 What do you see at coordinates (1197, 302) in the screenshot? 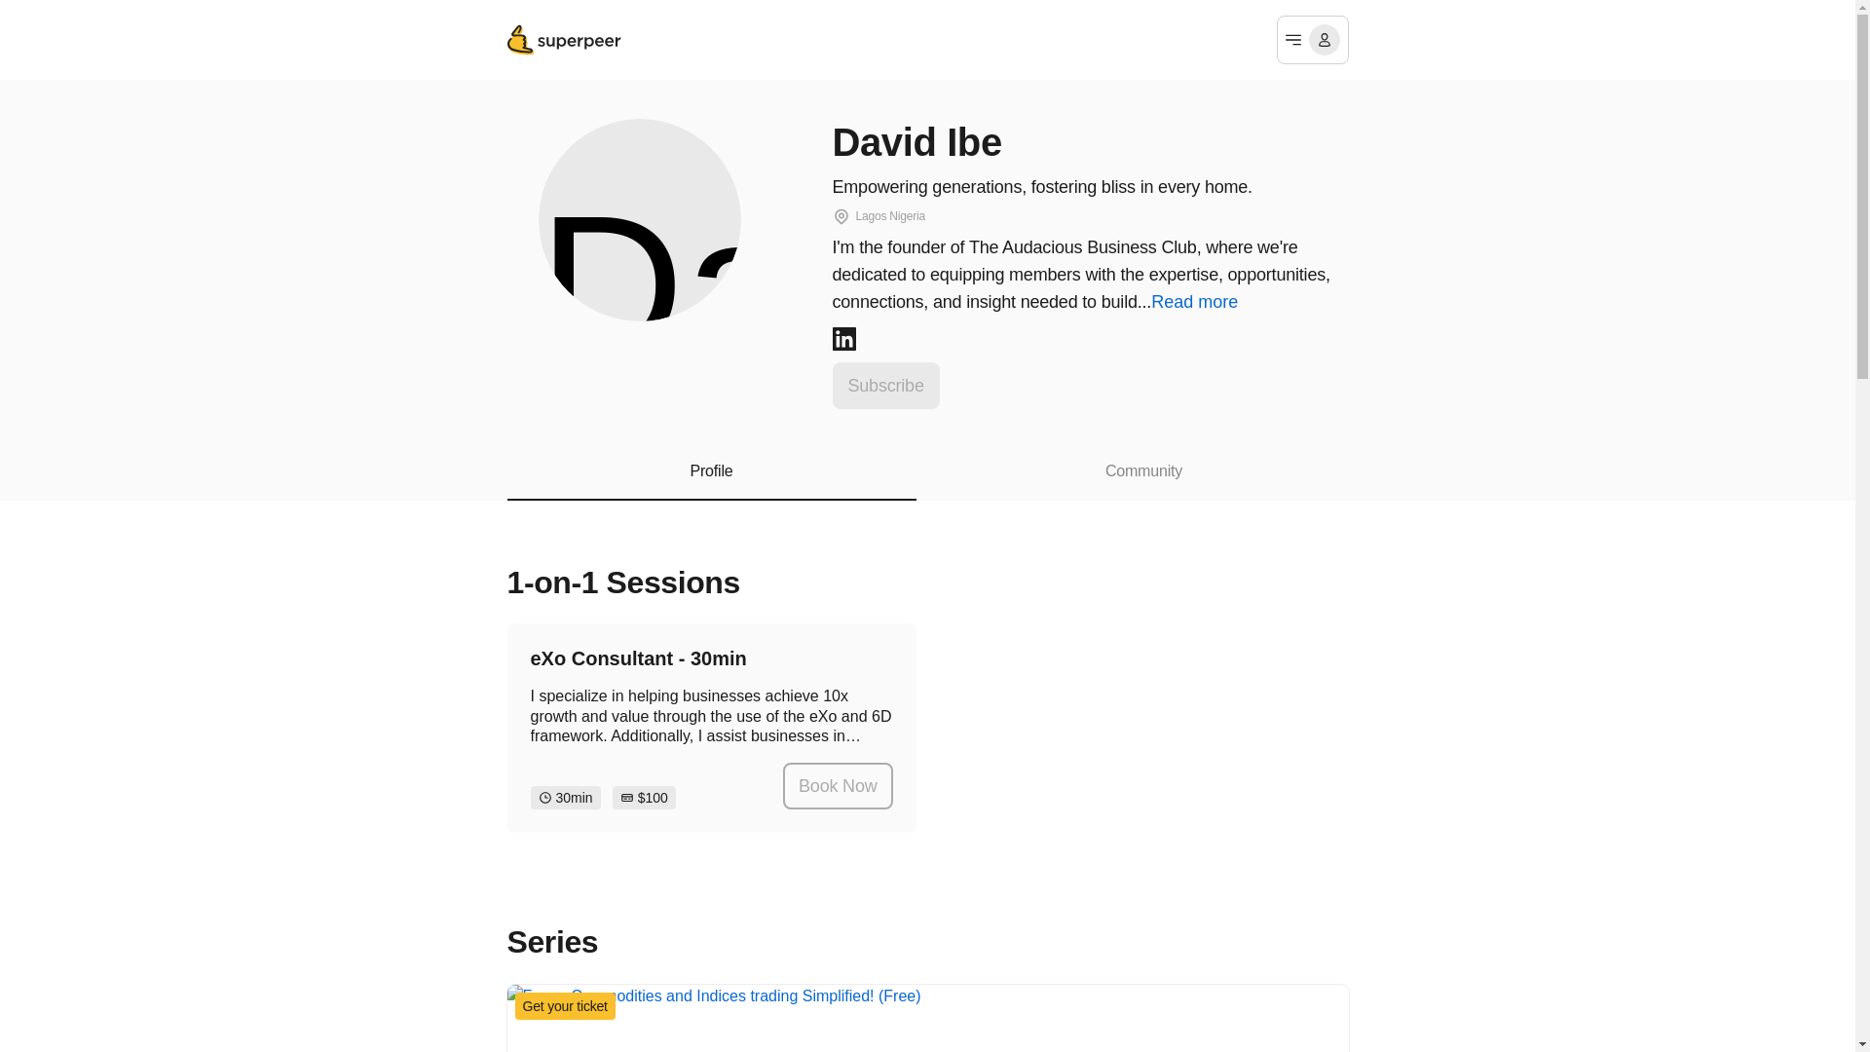
I see `Read more` at bounding box center [1197, 302].